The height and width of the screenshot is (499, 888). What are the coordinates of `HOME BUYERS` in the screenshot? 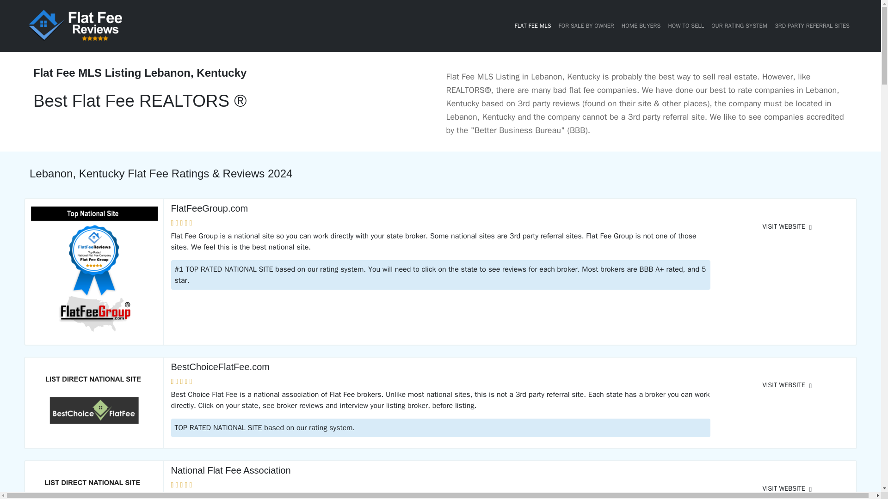 It's located at (641, 26).